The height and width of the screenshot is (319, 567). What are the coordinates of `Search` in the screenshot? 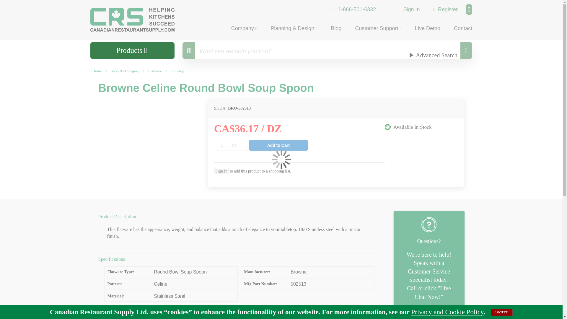 It's located at (466, 50).